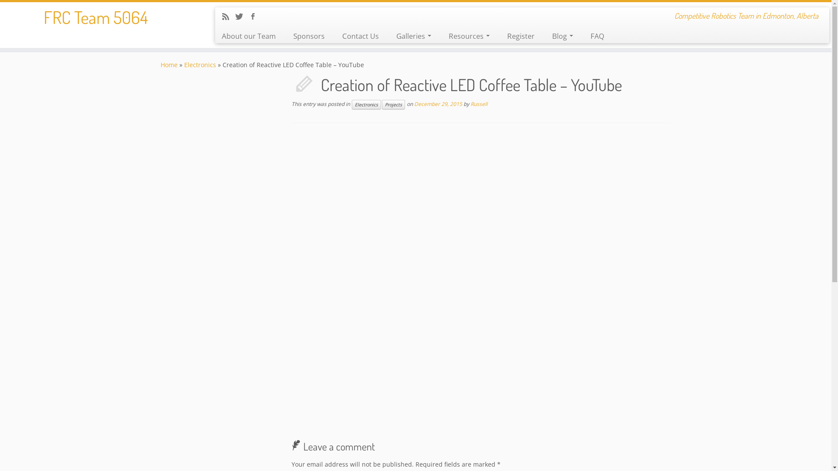  Describe the element at coordinates (169, 65) in the screenshot. I see `Home` at that location.